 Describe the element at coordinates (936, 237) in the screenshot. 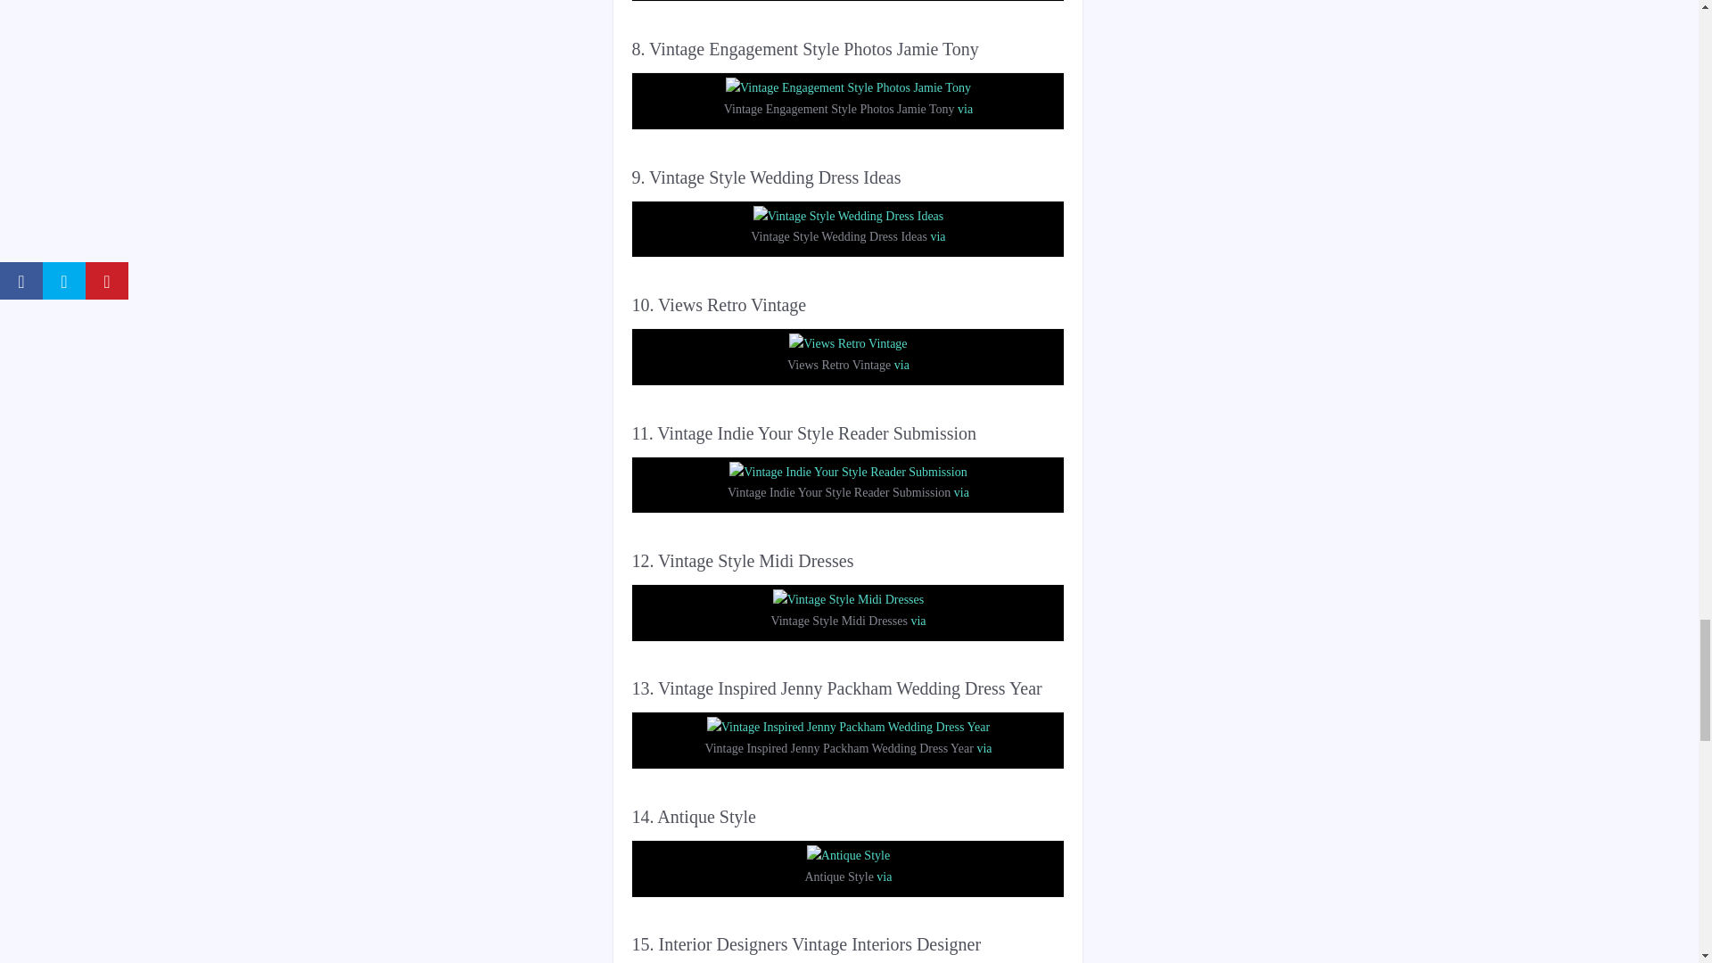

I see `via` at that location.